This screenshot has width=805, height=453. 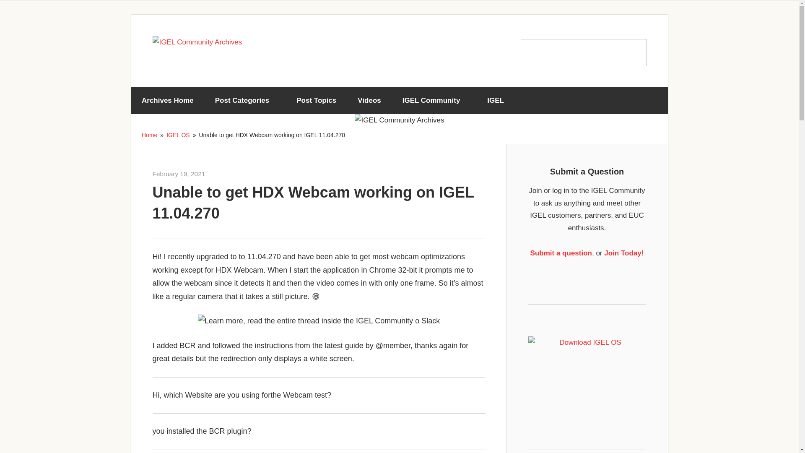 What do you see at coordinates (167, 101) in the screenshot?
I see `Archives Home` at bounding box center [167, 101].